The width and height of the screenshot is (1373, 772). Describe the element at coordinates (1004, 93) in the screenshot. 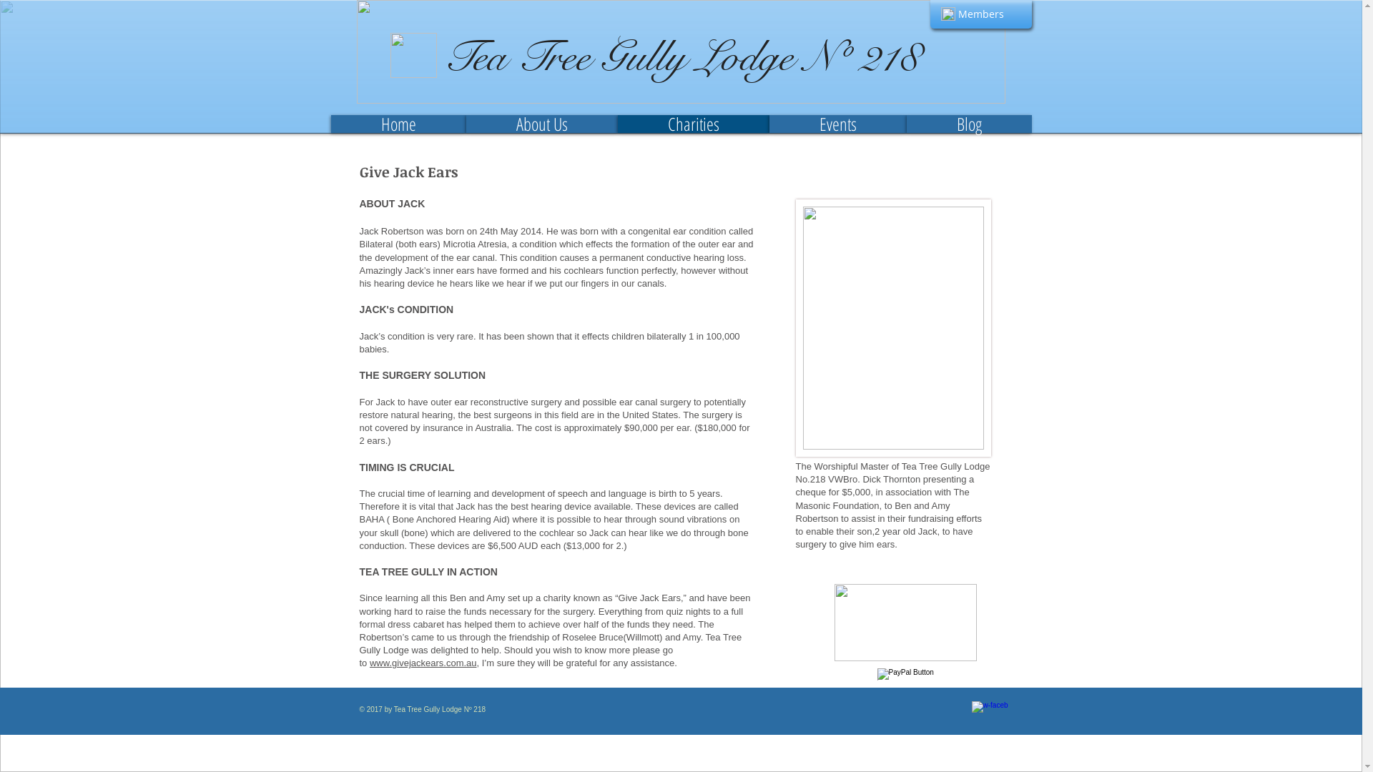

I see `Facebook Like` at that location.